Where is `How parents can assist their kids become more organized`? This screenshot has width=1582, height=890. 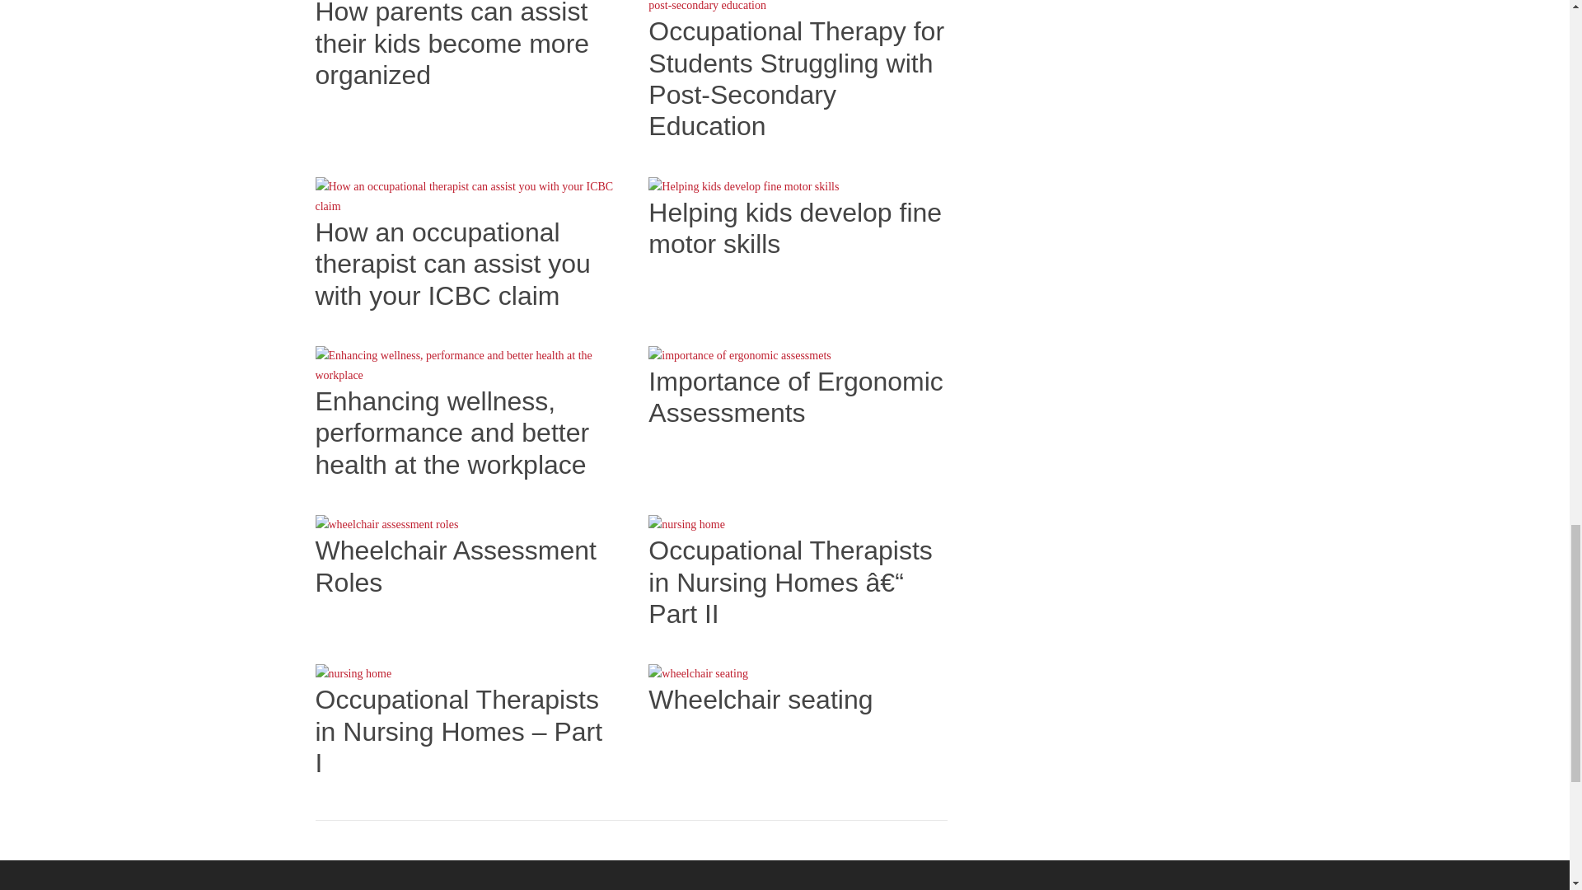
How parents can assist their kids become more organized is located at coordinates (452, 44).